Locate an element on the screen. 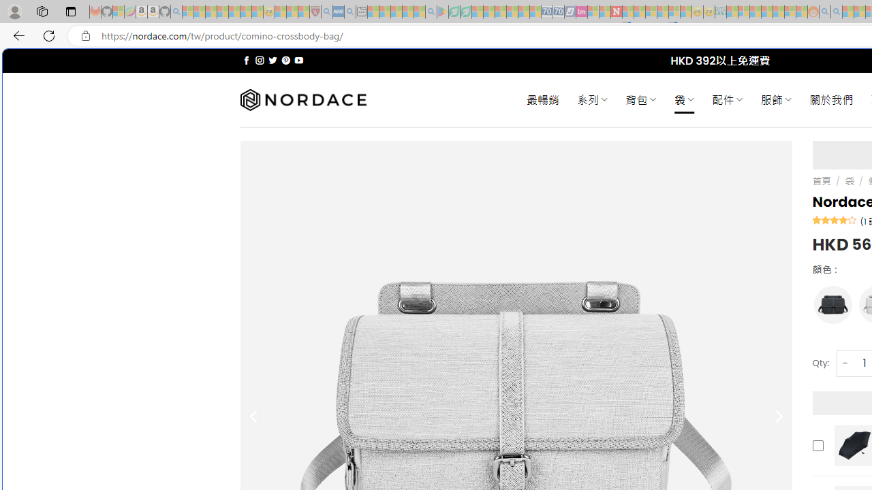 Image resolution: width=872 pixels, height=490 pixels. Follow on Twitter is located at coordinates (272, 60).